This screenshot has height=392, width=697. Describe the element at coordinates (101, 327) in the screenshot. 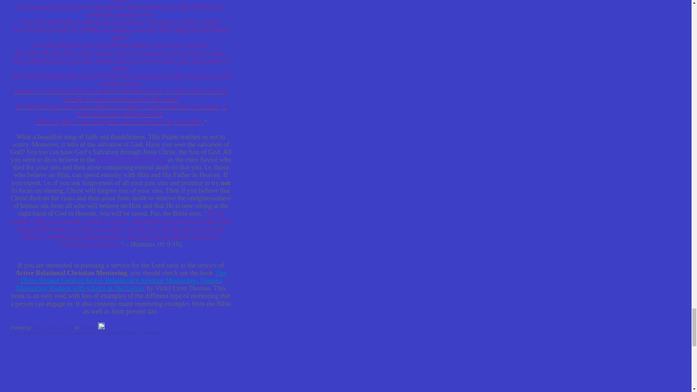

I see `Edit Post` at that location.